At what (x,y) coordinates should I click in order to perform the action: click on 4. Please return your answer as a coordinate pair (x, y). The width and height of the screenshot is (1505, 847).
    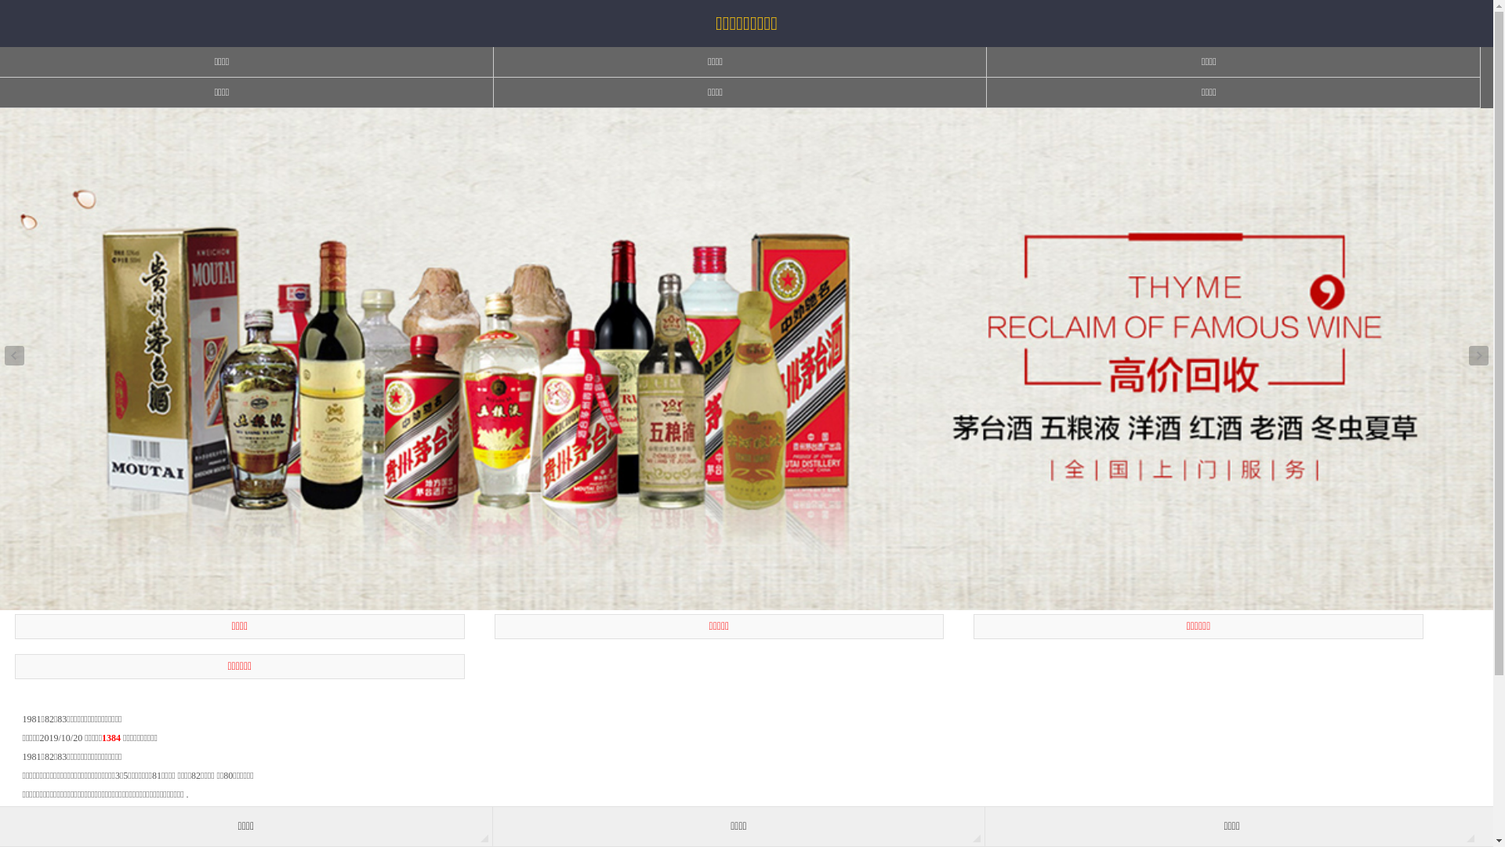
    Looking at the image, I should click on (765, 602).